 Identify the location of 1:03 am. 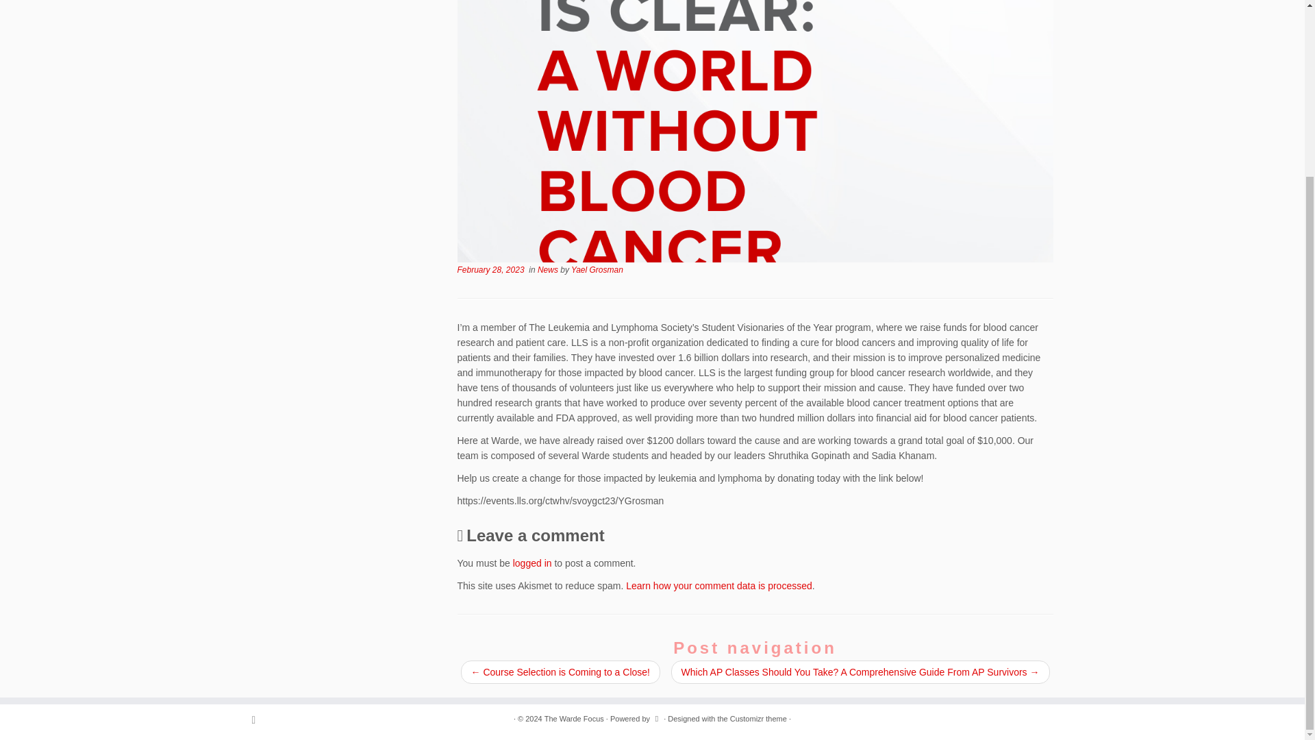
(491, 269).